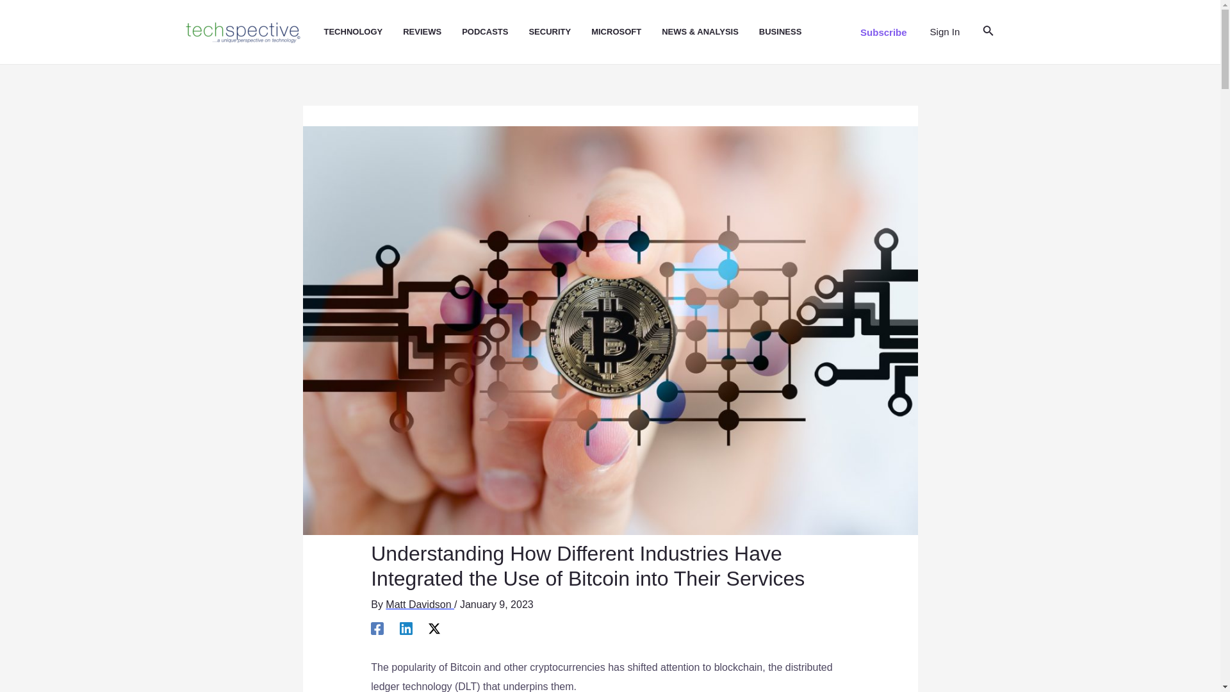 Image resolution: width=1230 pixels, height=692 pixels. Describe the element at coordinates (420, 604) in the screenshot. I see `Matt Davidson` at that location.